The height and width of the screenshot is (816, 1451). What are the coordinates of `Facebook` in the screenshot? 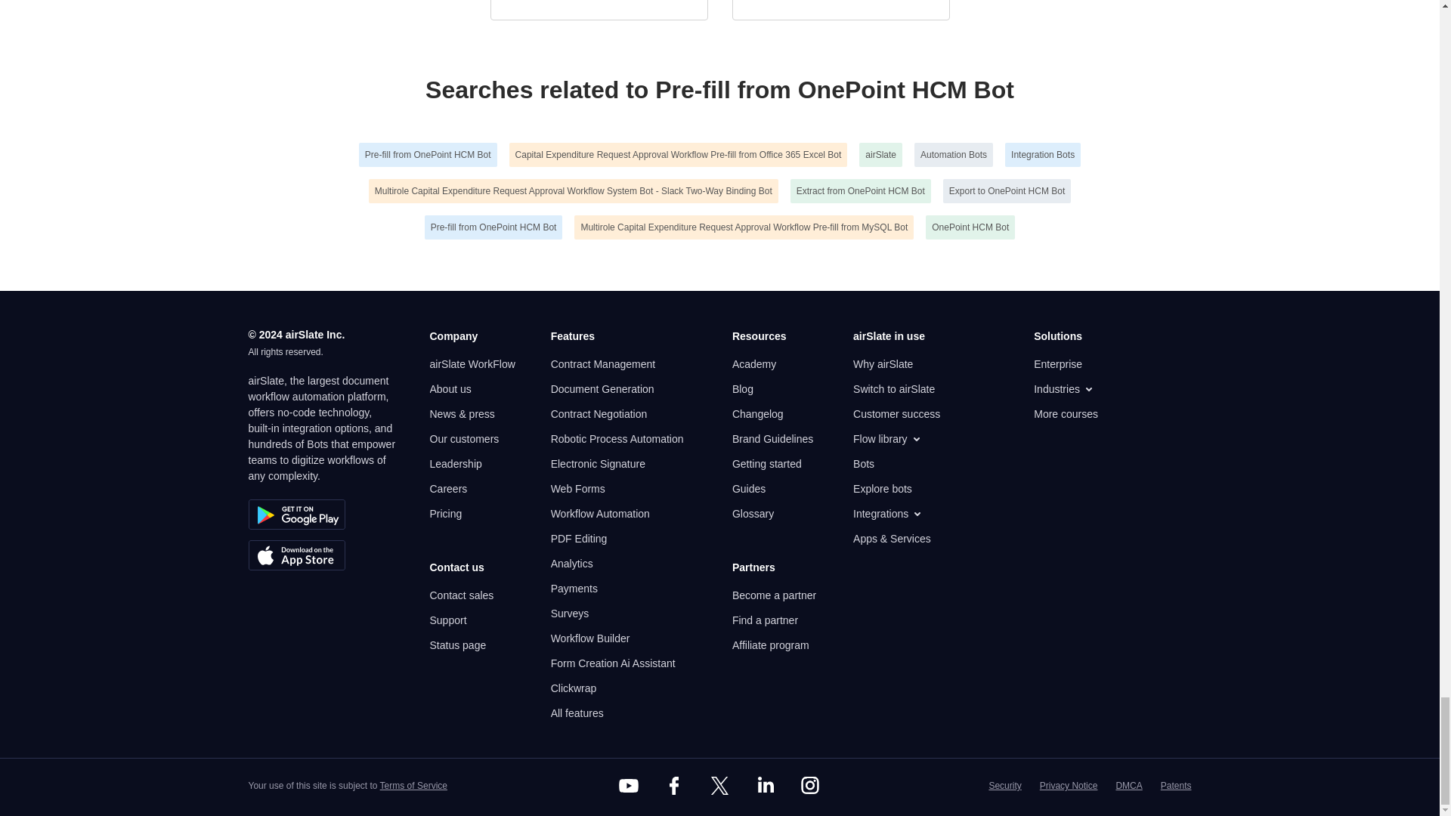 It's located at (673, 786).